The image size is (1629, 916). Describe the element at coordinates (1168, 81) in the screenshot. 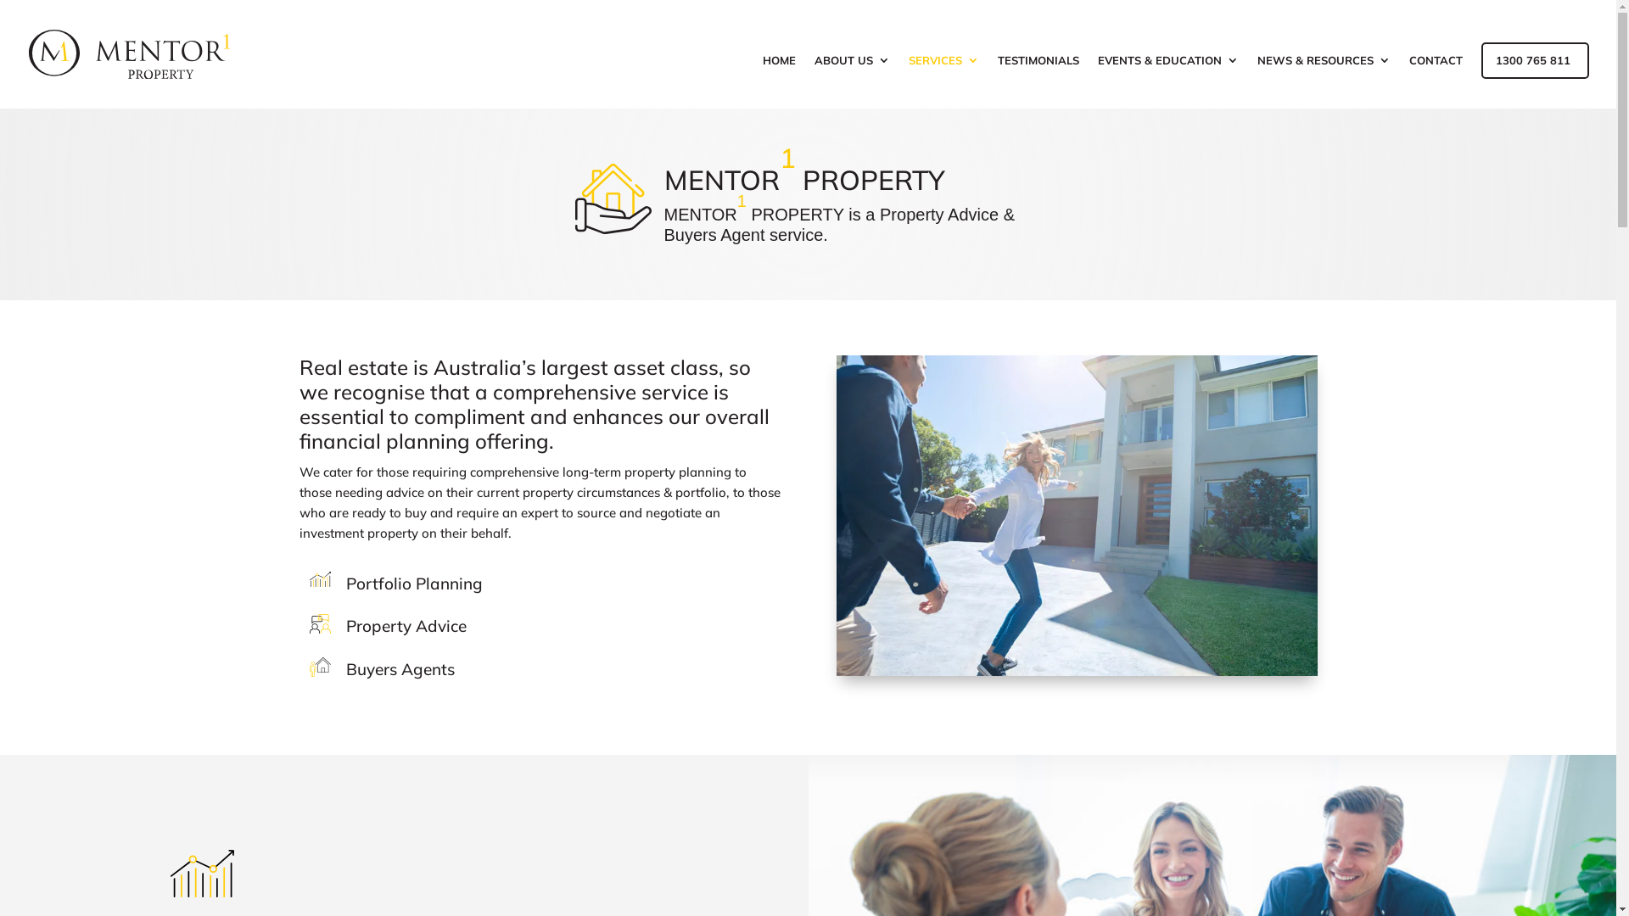

I see `EVENTS & EDUCATION` at that location.